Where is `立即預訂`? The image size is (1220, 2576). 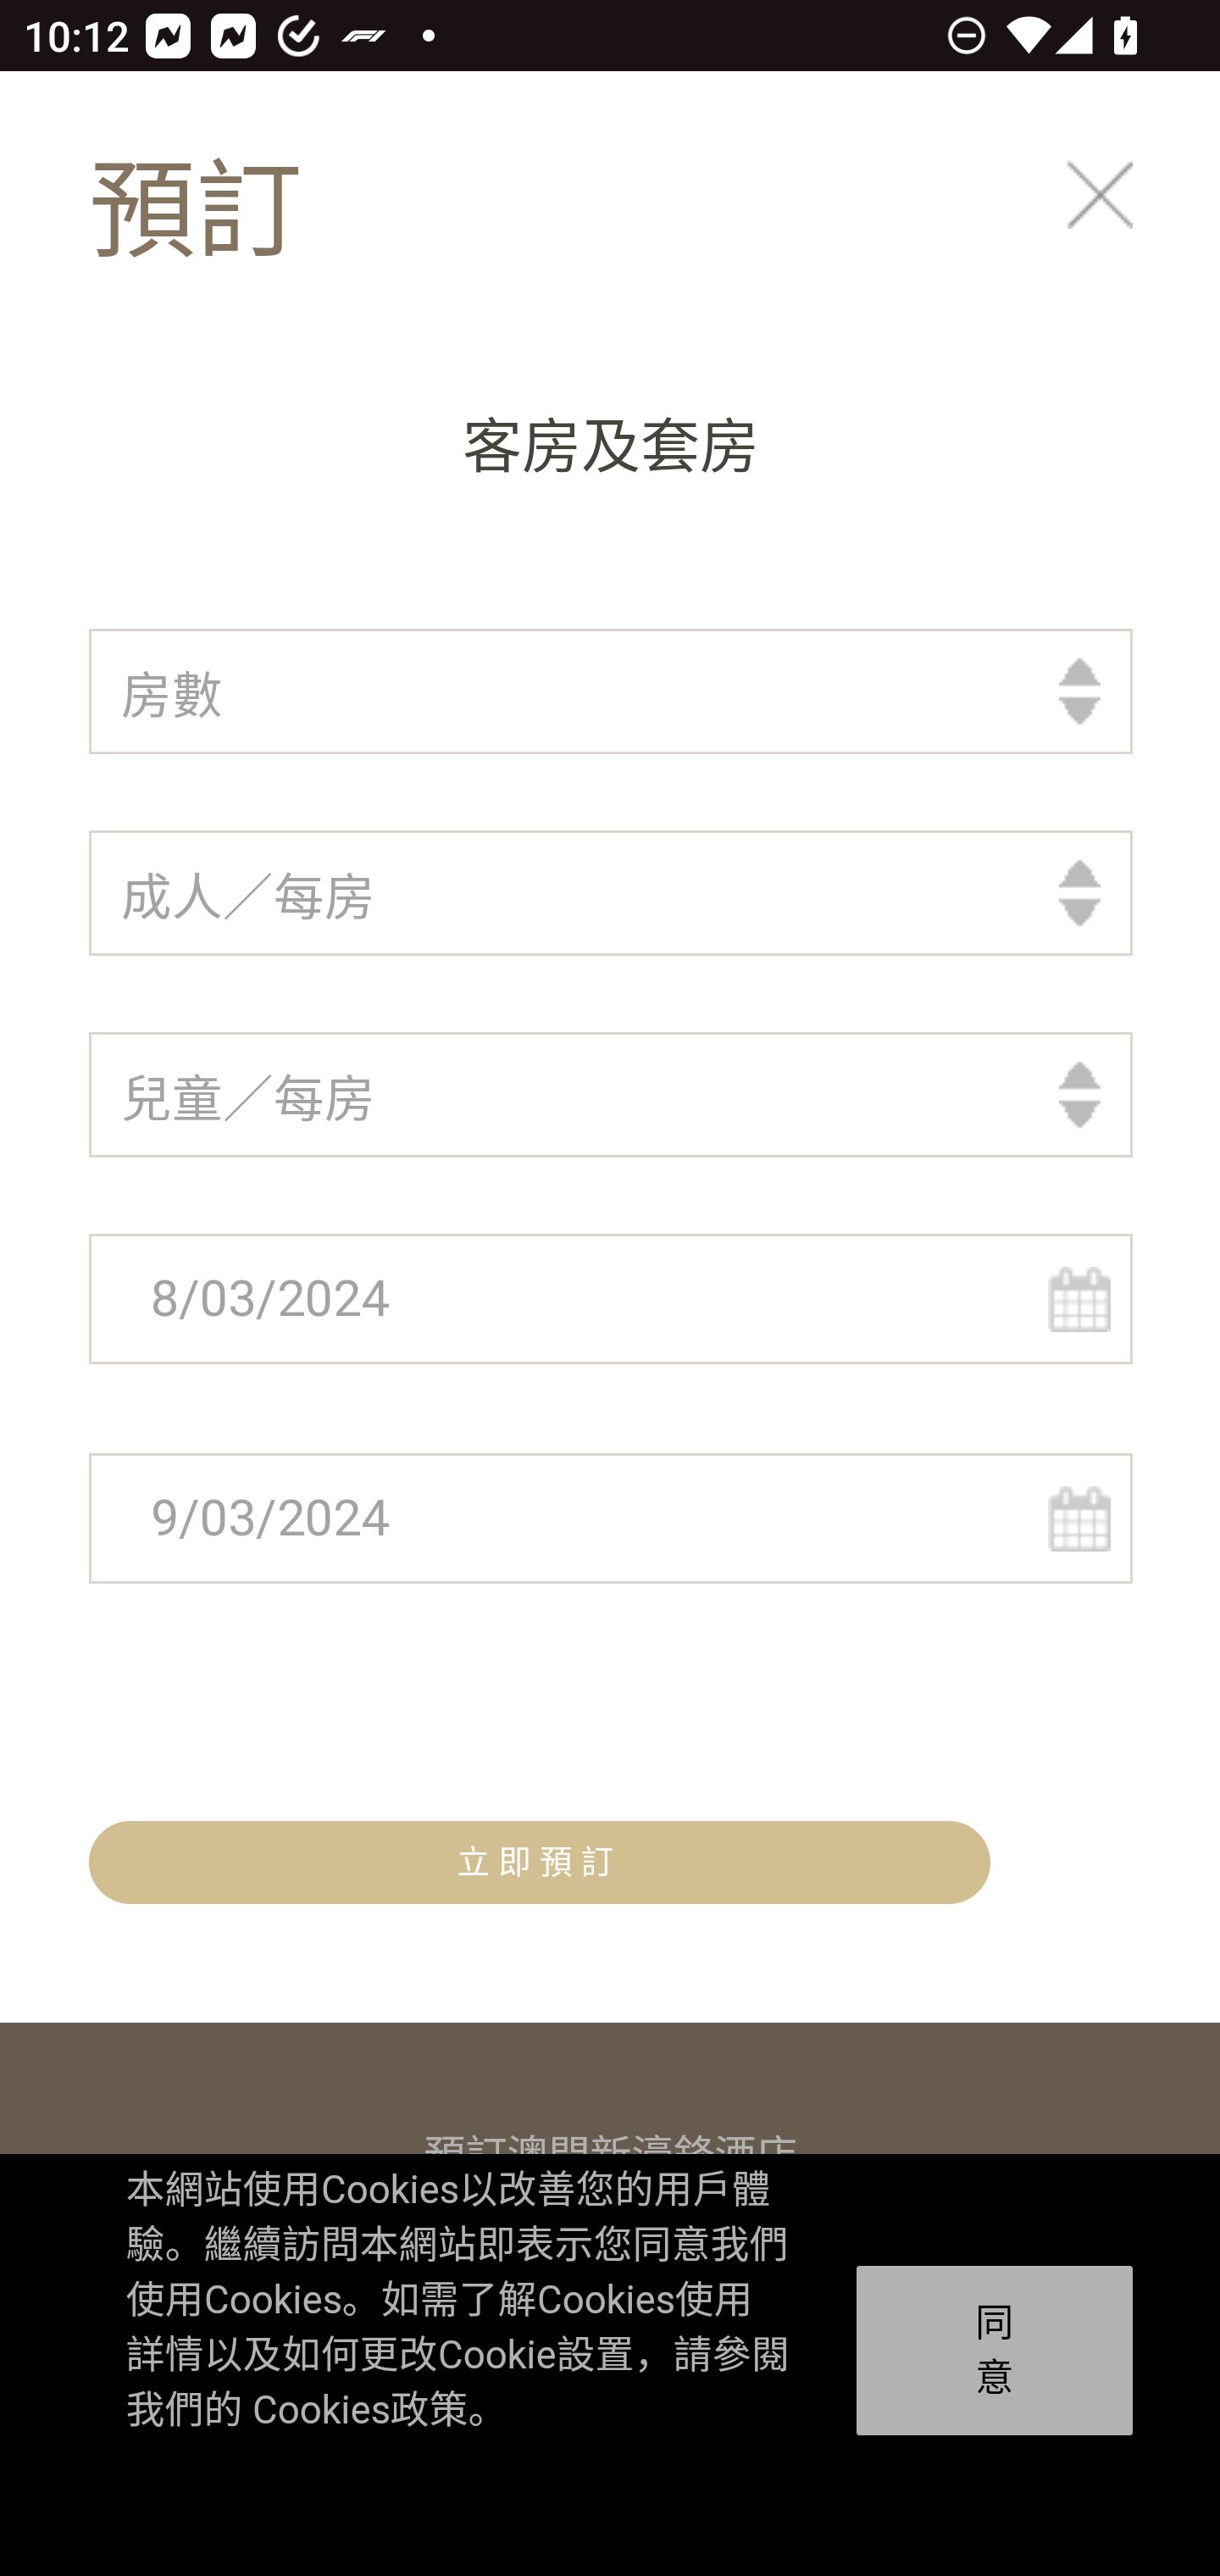
立即預訂 is located at coordinates (540, 1863).